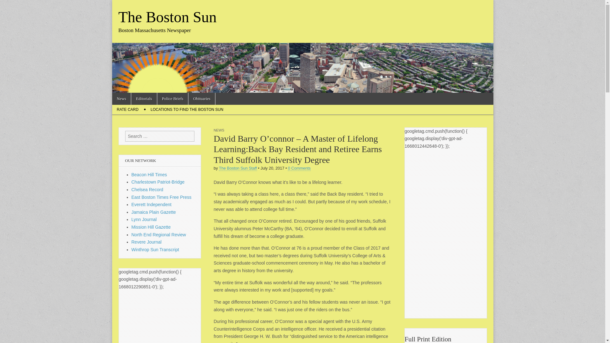 This screenshot has height=343, width=610. What do you see at coordinates (202, 98) in the screenshot?
I see `Obituaries` at bounding box center [202, 98].